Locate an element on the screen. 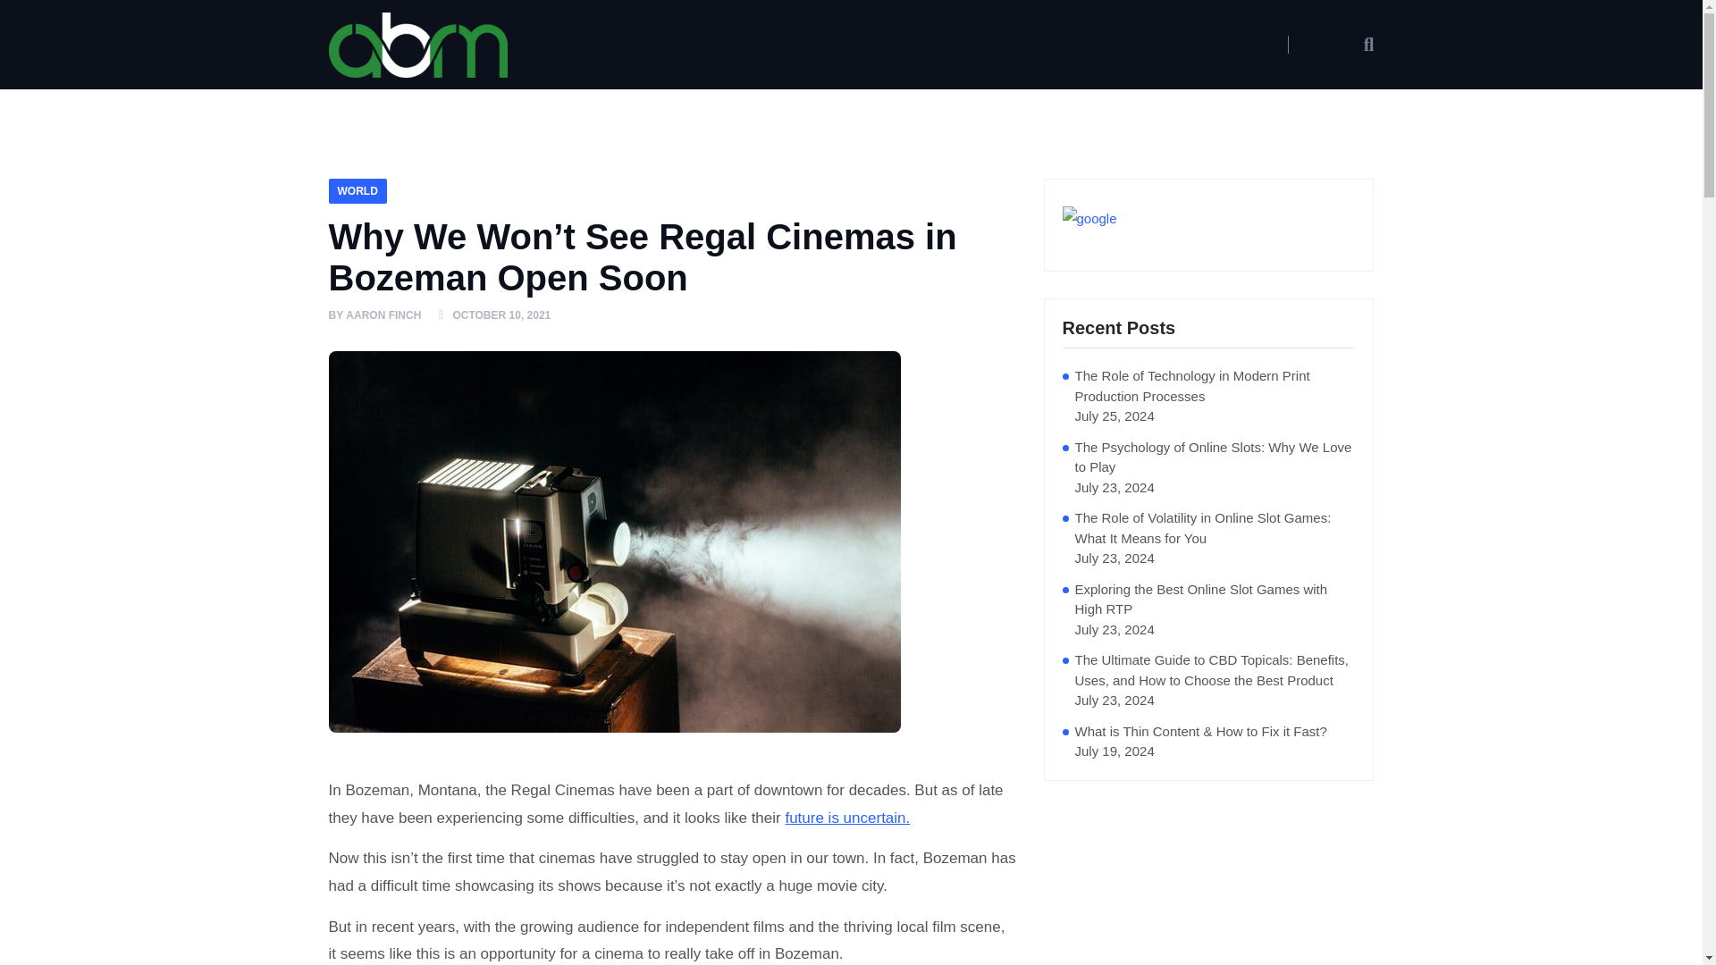 The width and height of the screenshot is (1716, 965). future is uncertain. is located at coordinates (846, 818).